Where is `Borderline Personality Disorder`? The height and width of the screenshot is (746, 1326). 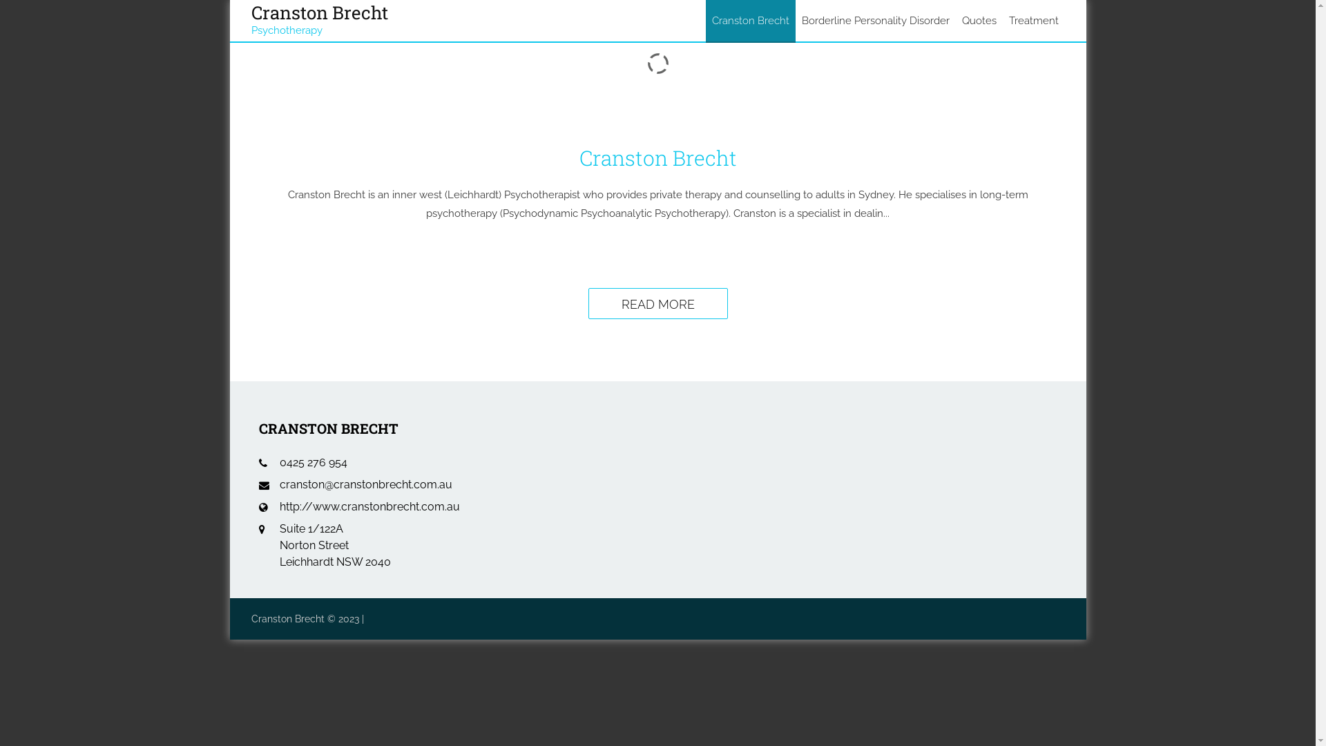 Borderline Personality Disorder is located at coordinates (876, 21).